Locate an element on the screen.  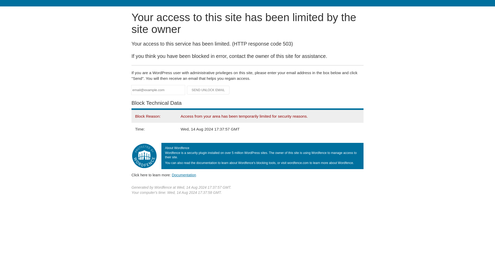
Send Unlock Email is located at coordinates (208, 90).